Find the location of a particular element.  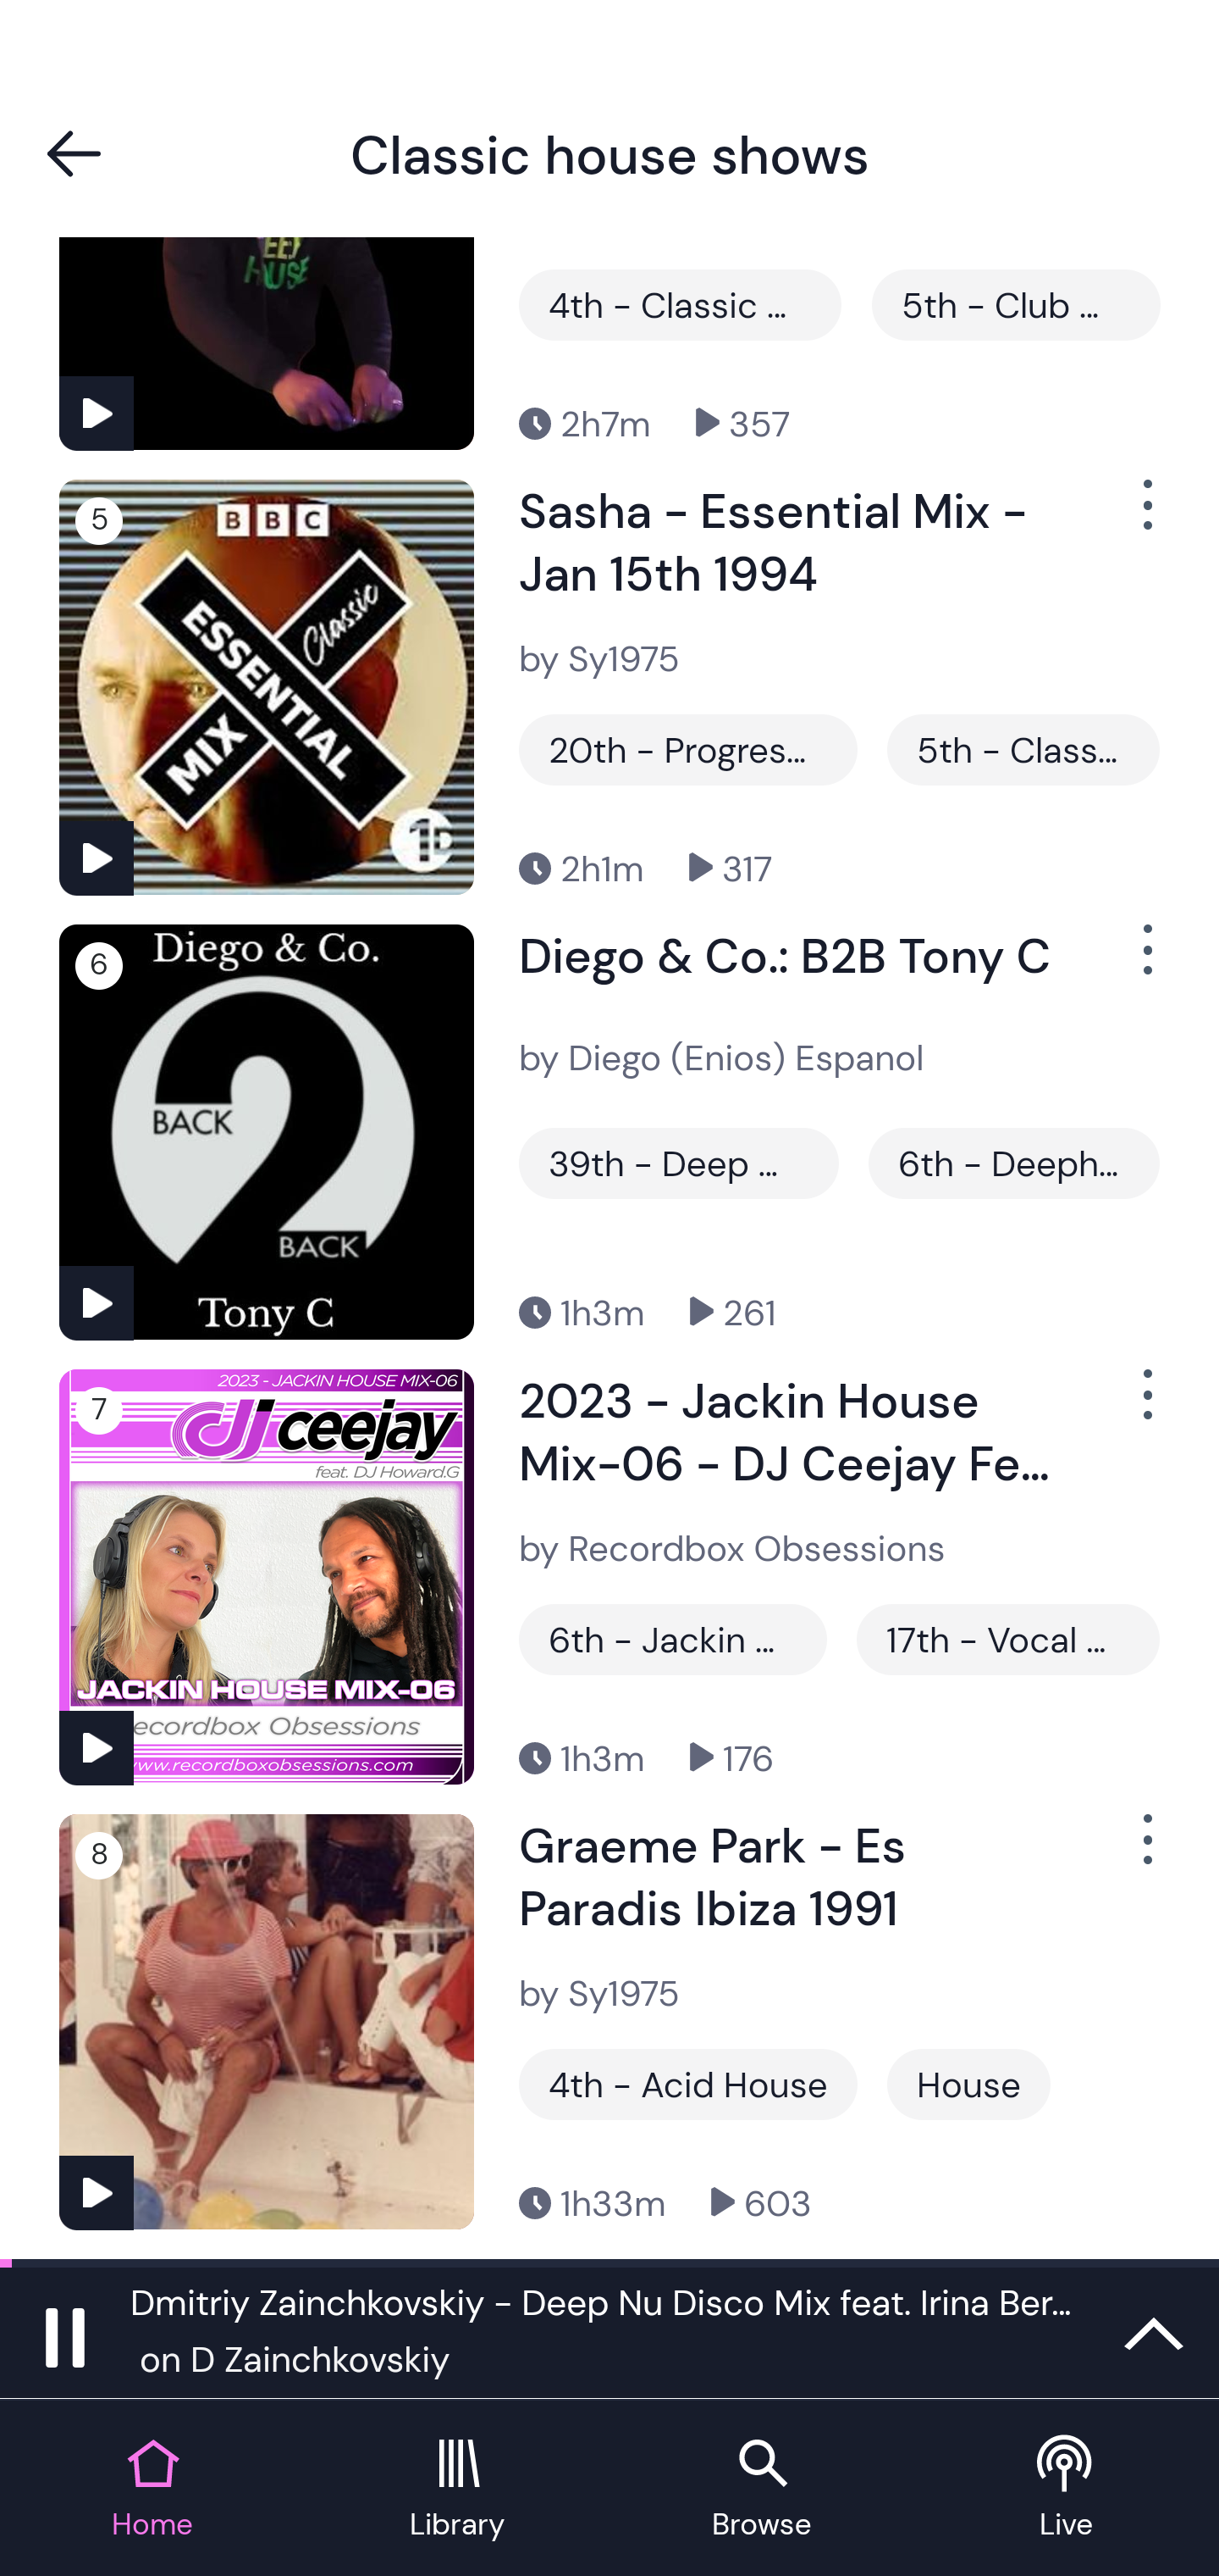

Browse tab Browse is located at coordinates (762, 2490).